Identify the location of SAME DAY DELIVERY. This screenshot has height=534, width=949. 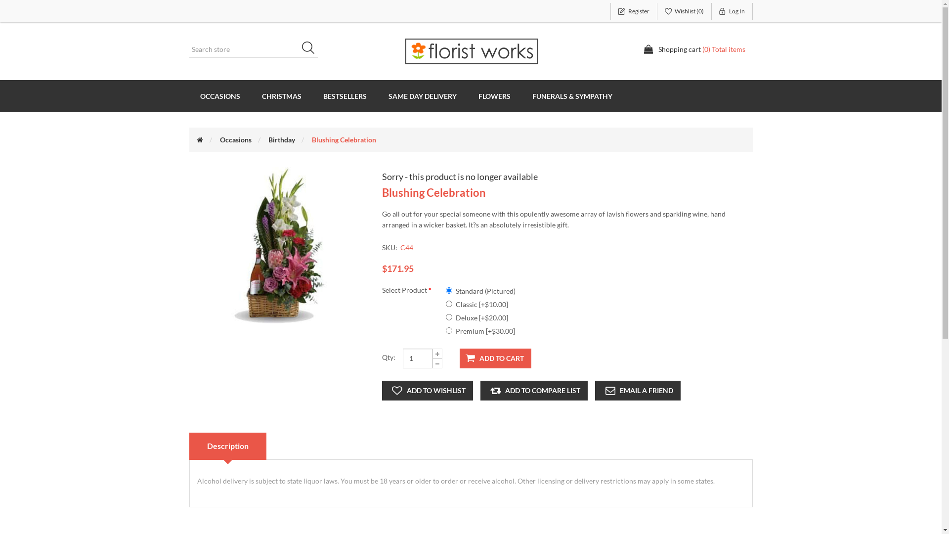
(423, 96).